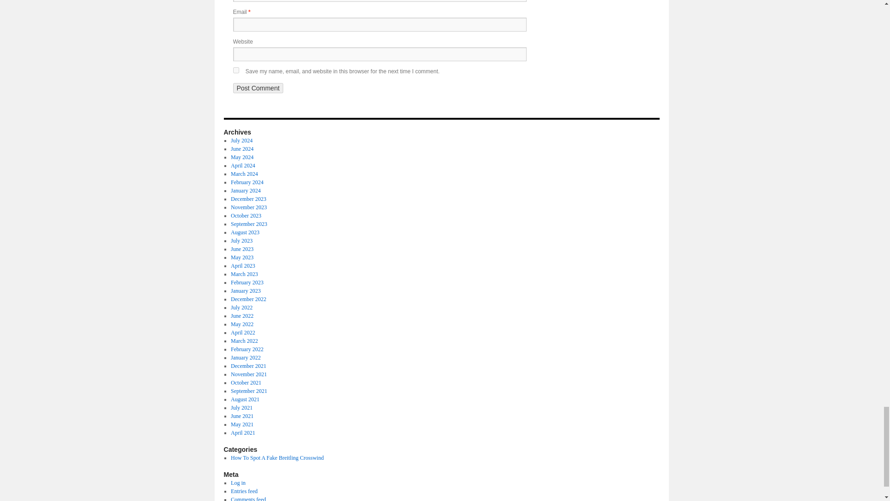 The width and height of the screenshot is (890, 501). Describe the element at coordinates (242, 140) in the screenshot. I see `July 2024` at that location.